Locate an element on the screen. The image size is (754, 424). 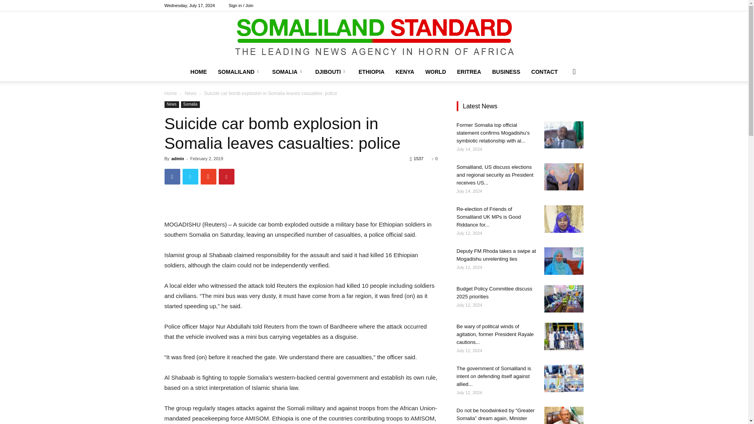
Youtube is located at coordinates (577, 5).